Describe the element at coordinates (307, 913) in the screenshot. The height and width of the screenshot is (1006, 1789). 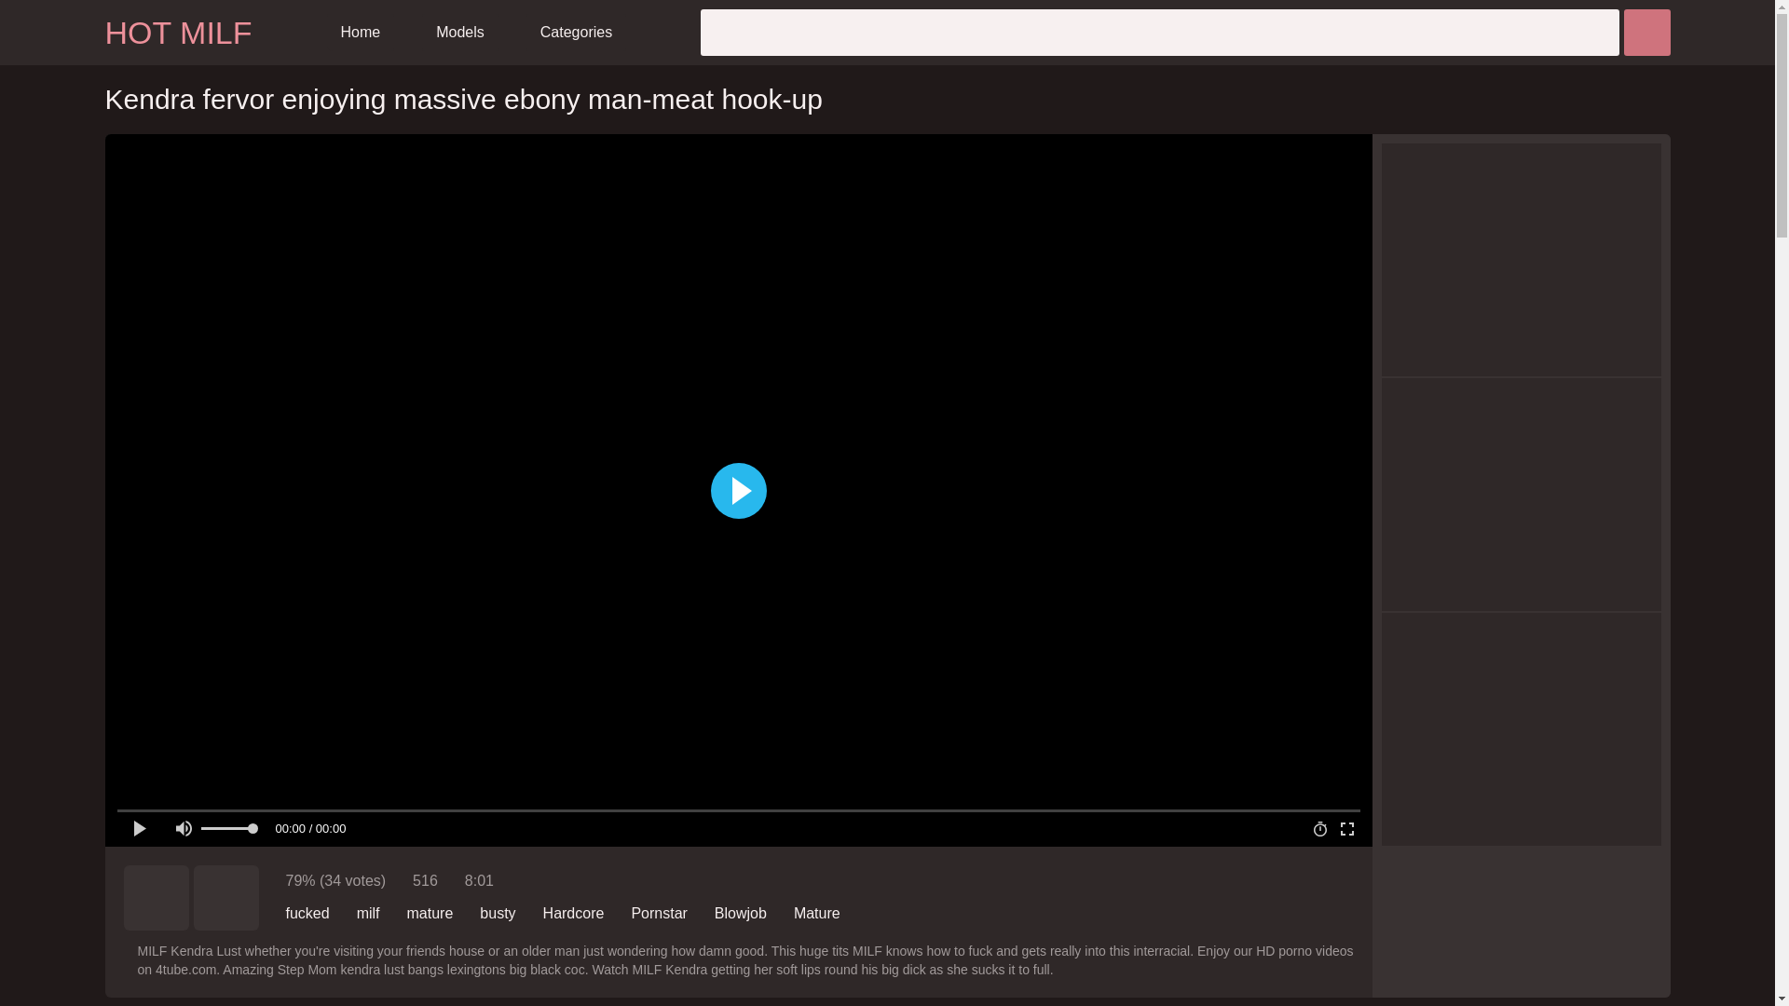
I see `fucked` at that location.